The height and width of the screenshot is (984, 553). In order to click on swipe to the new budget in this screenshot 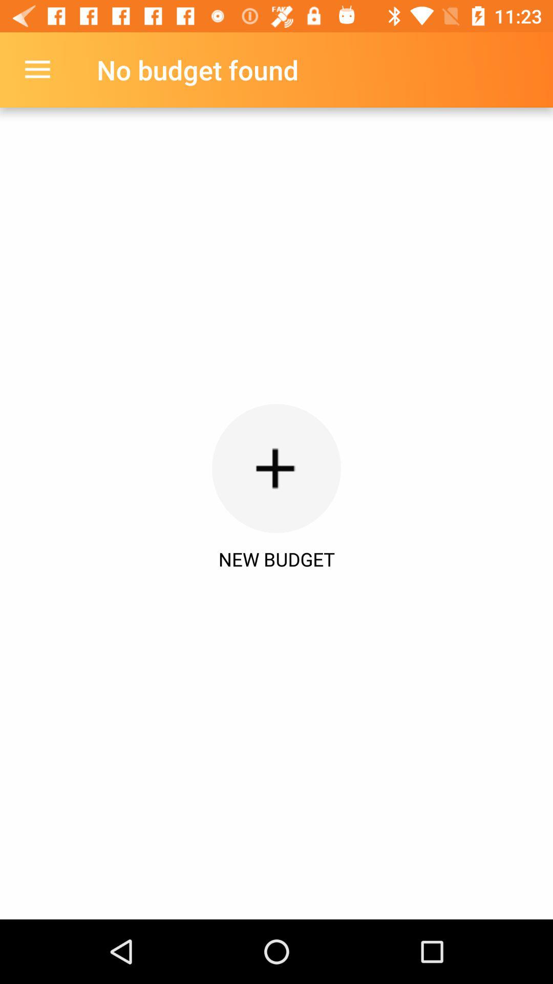, I will do `click(276, 559)`.